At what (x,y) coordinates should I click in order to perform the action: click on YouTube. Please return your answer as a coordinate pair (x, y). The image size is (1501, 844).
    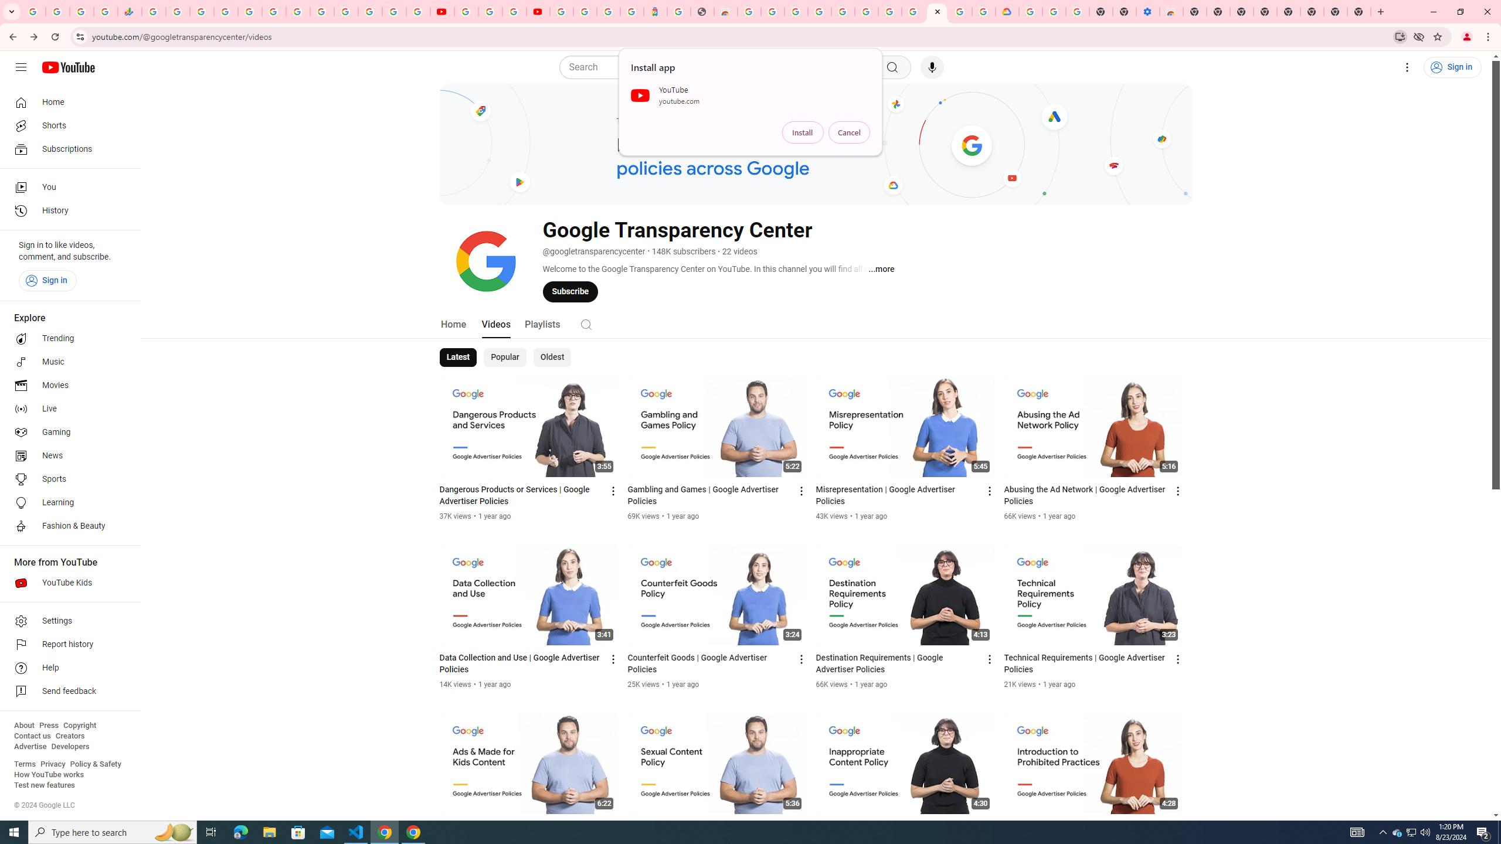
    Looking at the image, I should click on (442, 12).